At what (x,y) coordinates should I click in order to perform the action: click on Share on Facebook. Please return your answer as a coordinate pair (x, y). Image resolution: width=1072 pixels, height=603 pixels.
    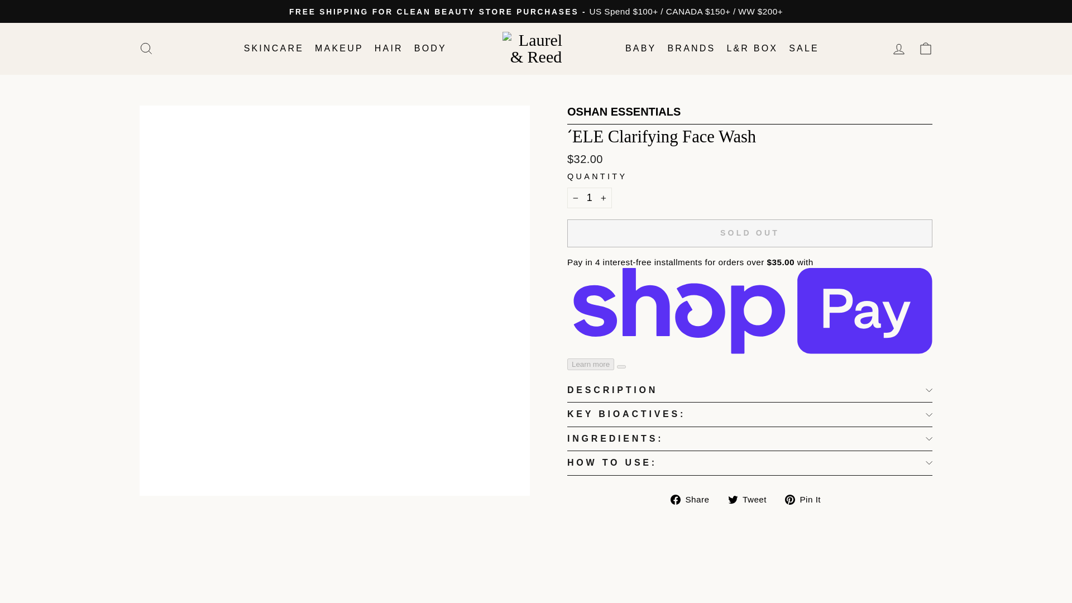
    Looking at the image, I should click on (695, 499).